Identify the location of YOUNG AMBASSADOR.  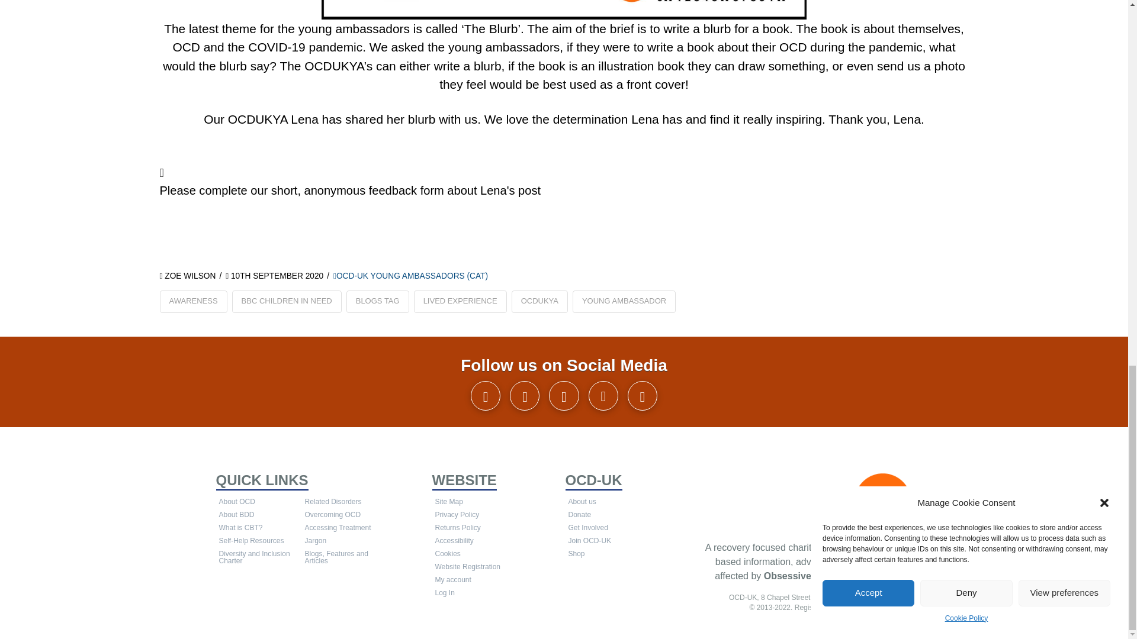
(624, 302).